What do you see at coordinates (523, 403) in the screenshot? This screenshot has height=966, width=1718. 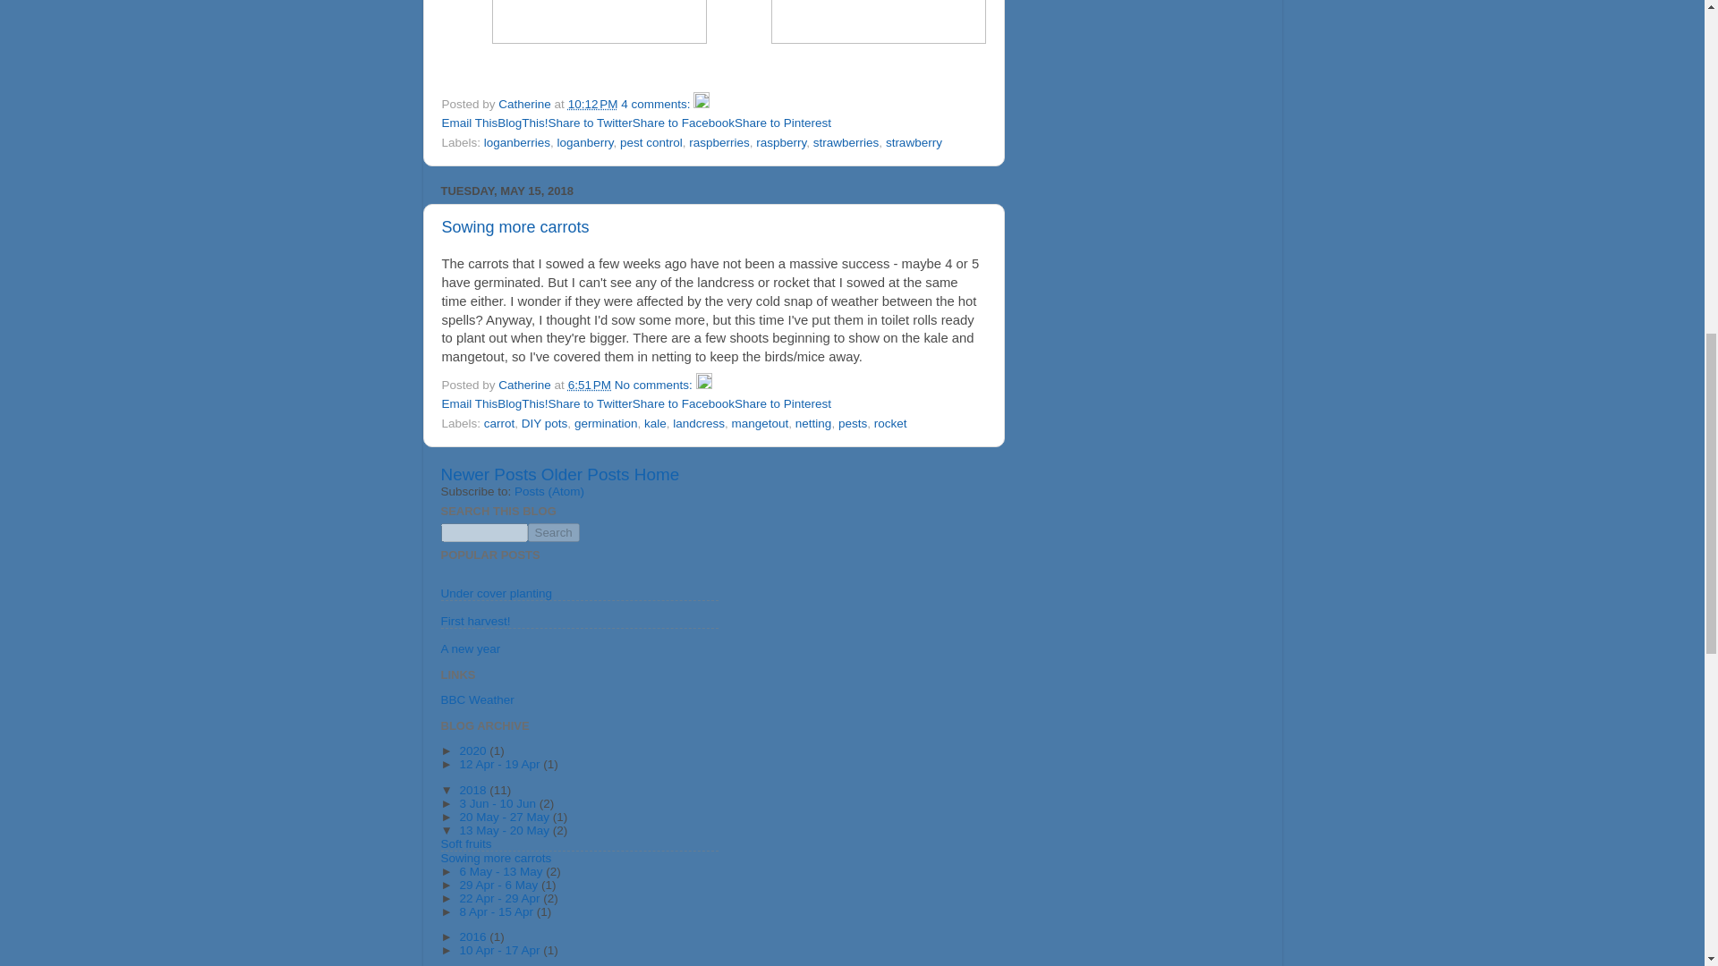 I see `BlogThis!` at bounding box center [523, 403].